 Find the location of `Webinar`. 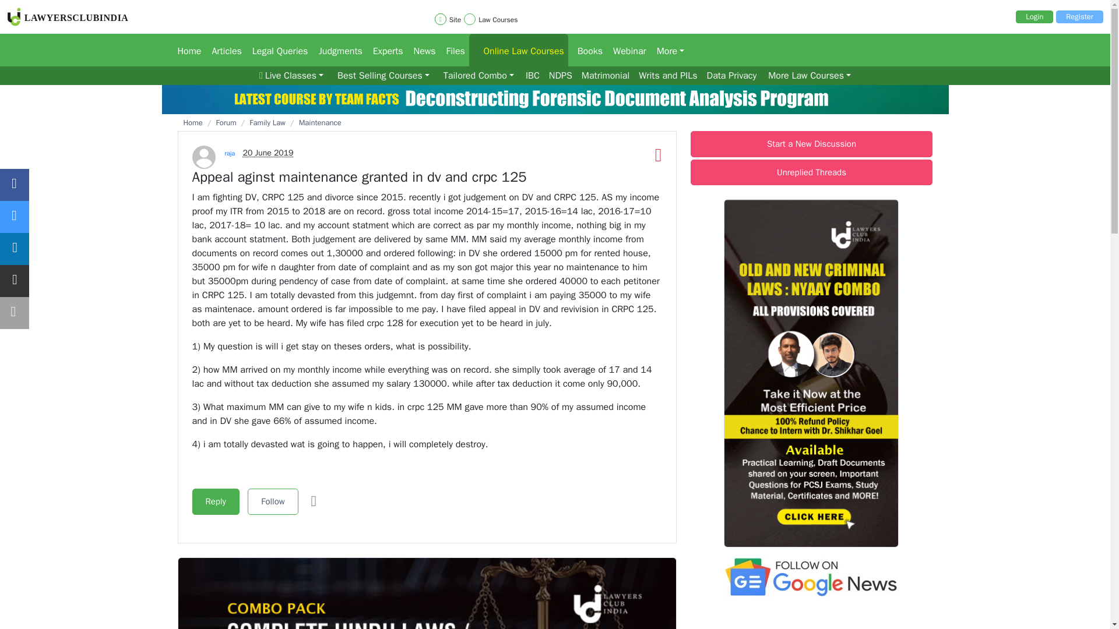

Webinar is located at coordinates (626, 50).